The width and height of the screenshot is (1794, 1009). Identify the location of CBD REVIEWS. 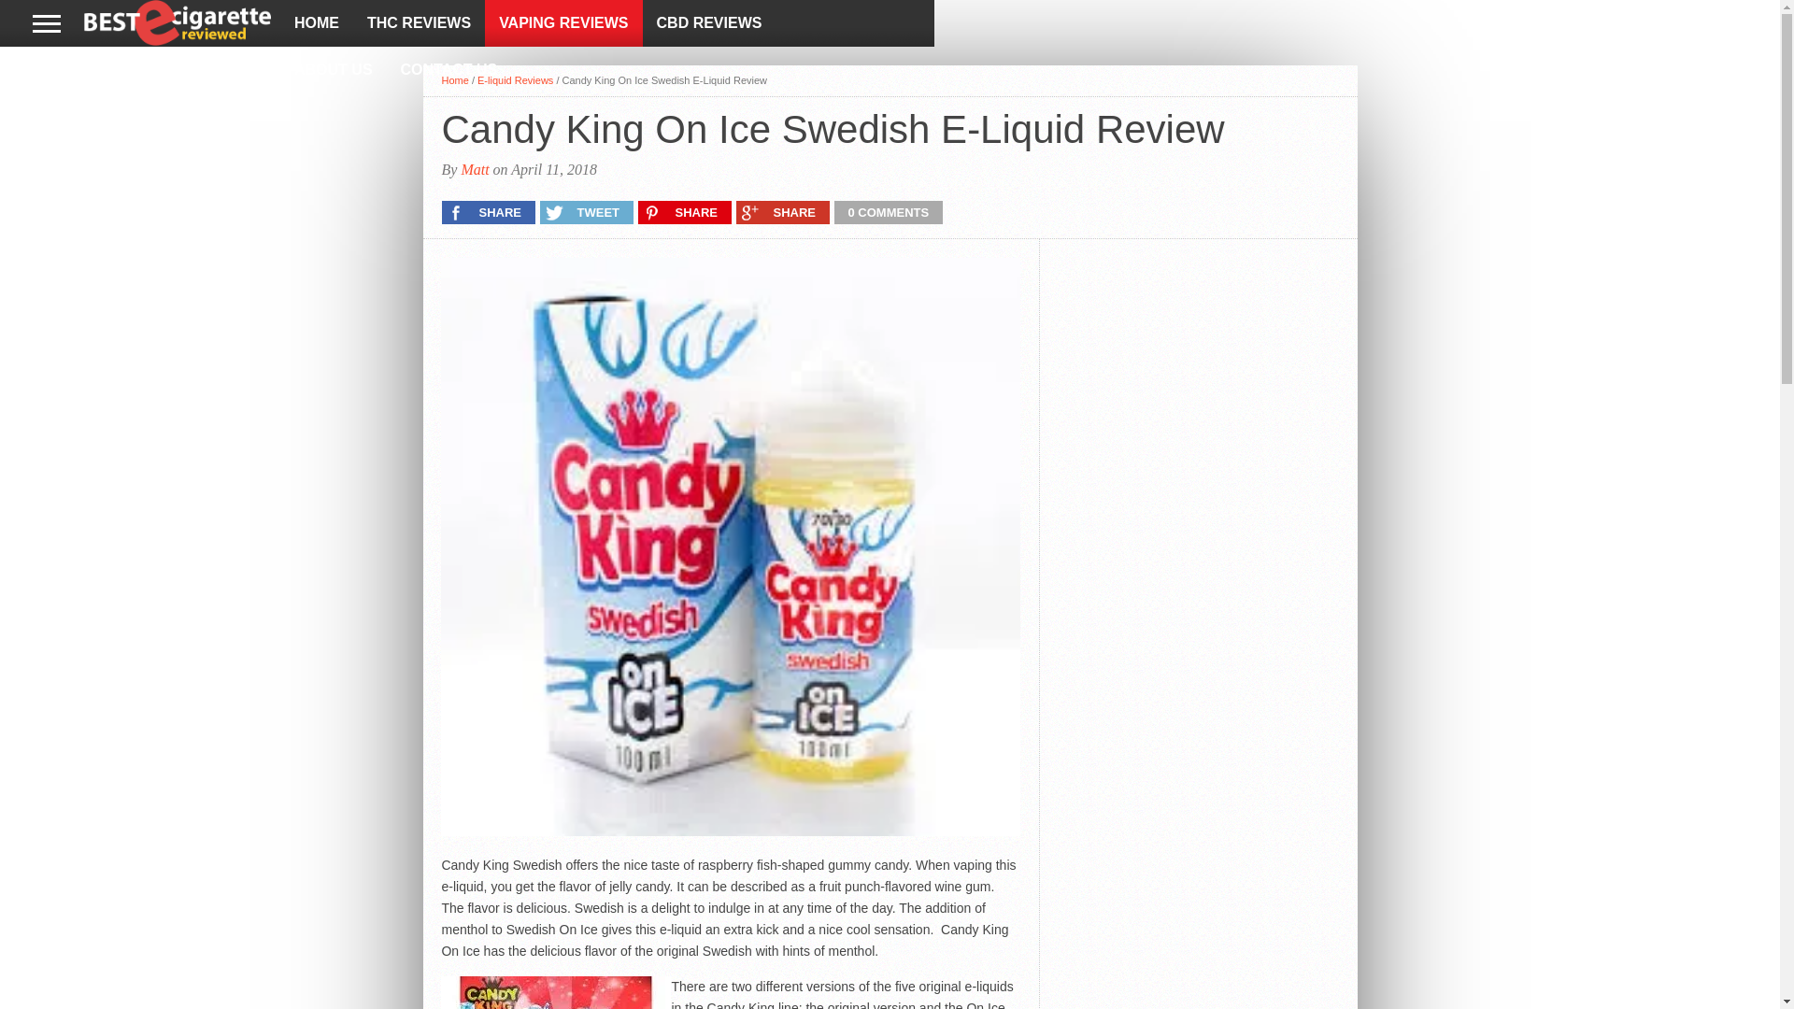
(709, 22).